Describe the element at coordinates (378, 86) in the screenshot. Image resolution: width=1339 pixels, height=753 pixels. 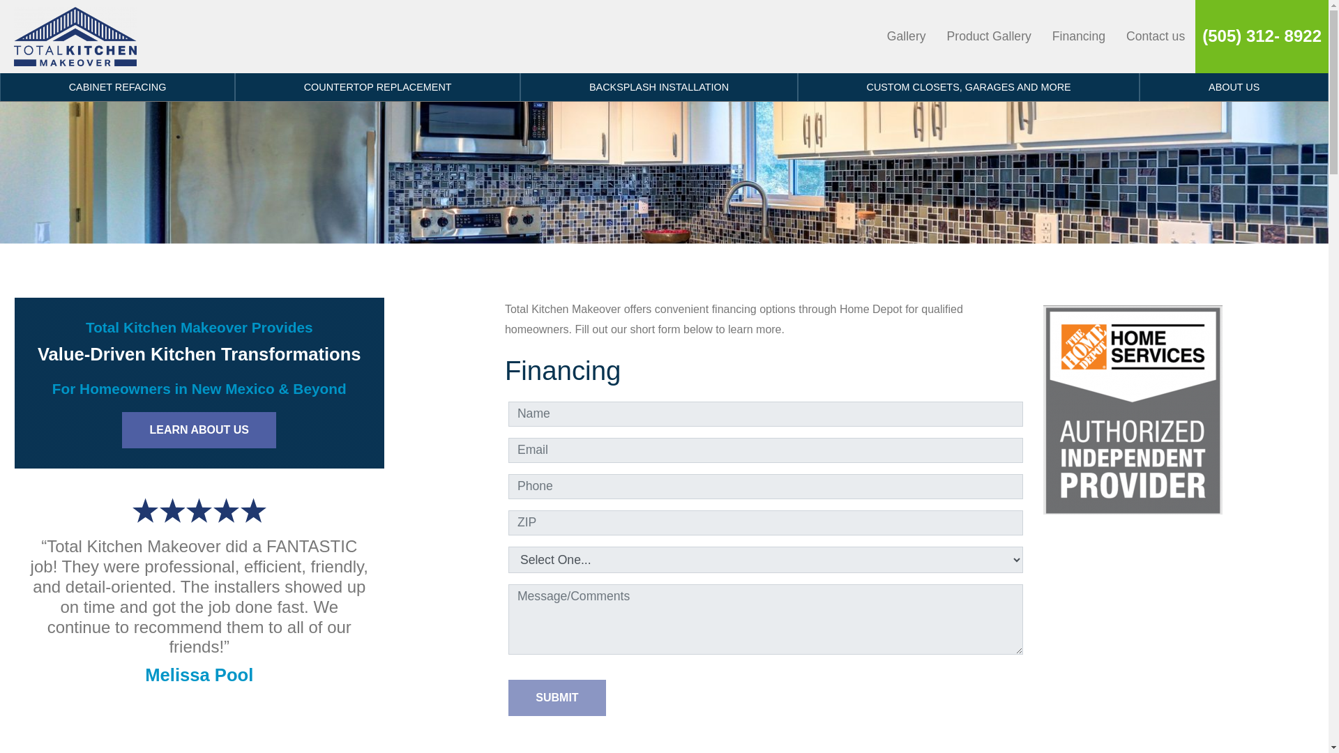
I see `COUNTERTOP REPLACEMENT` at that location.